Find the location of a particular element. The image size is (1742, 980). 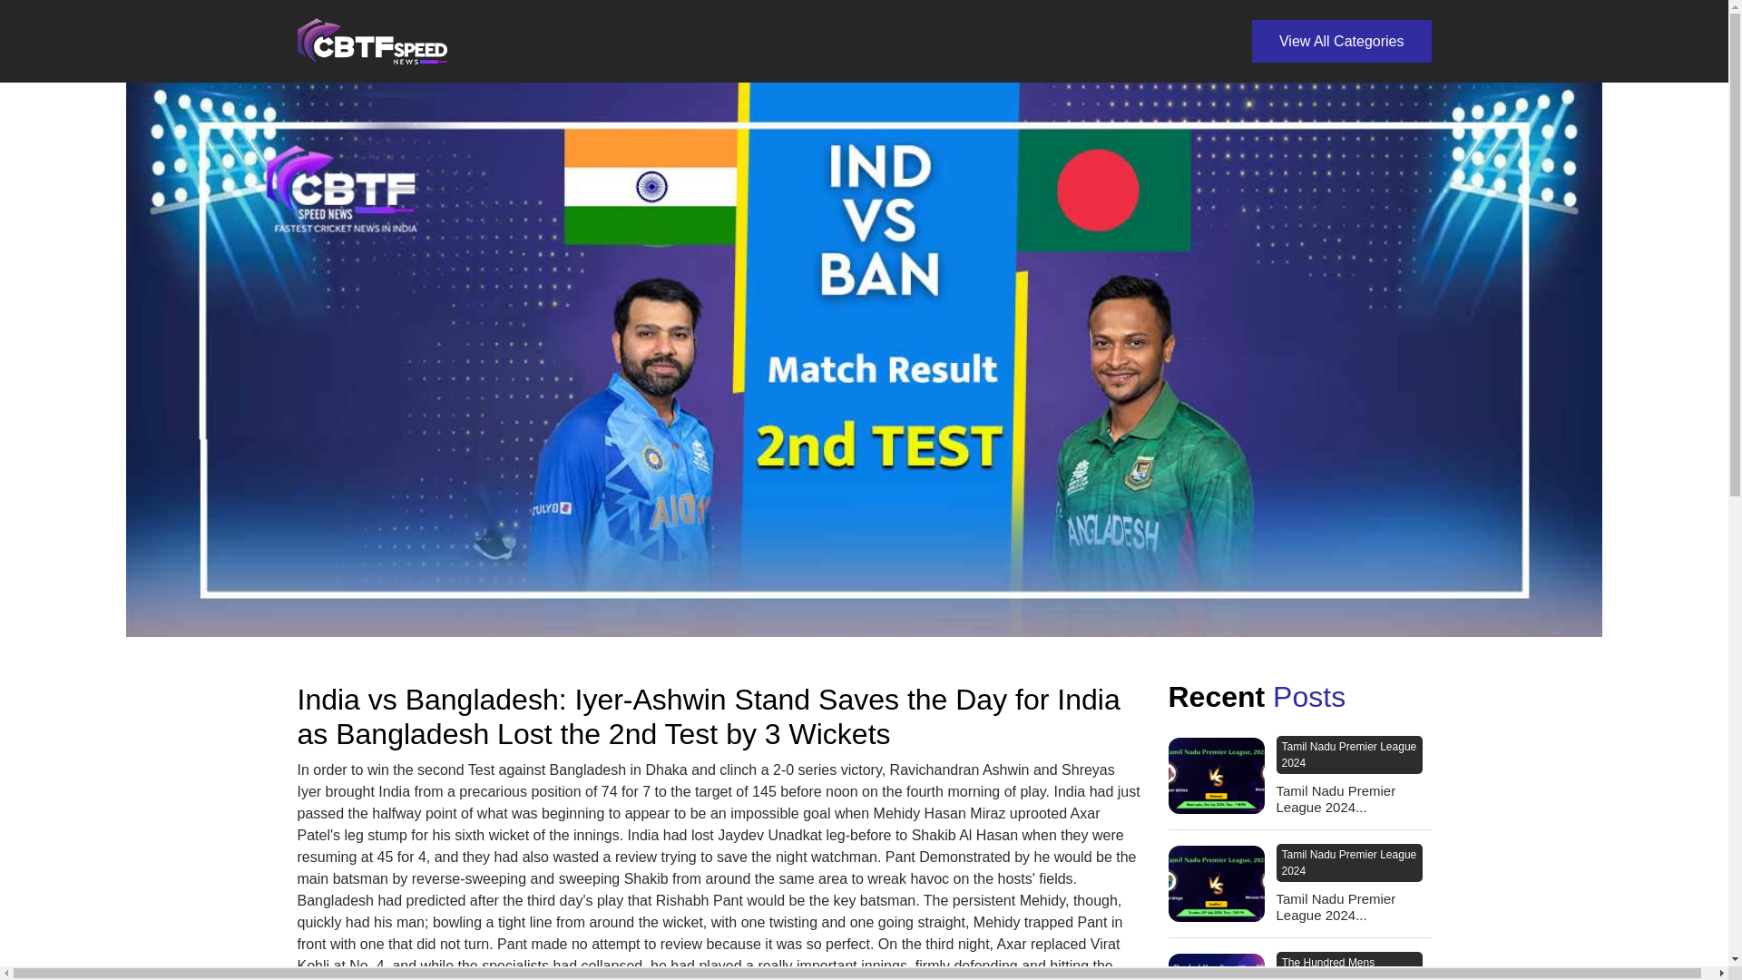

Tamil Nadu Premier League 2024... is located at coordinates (1352, 799).